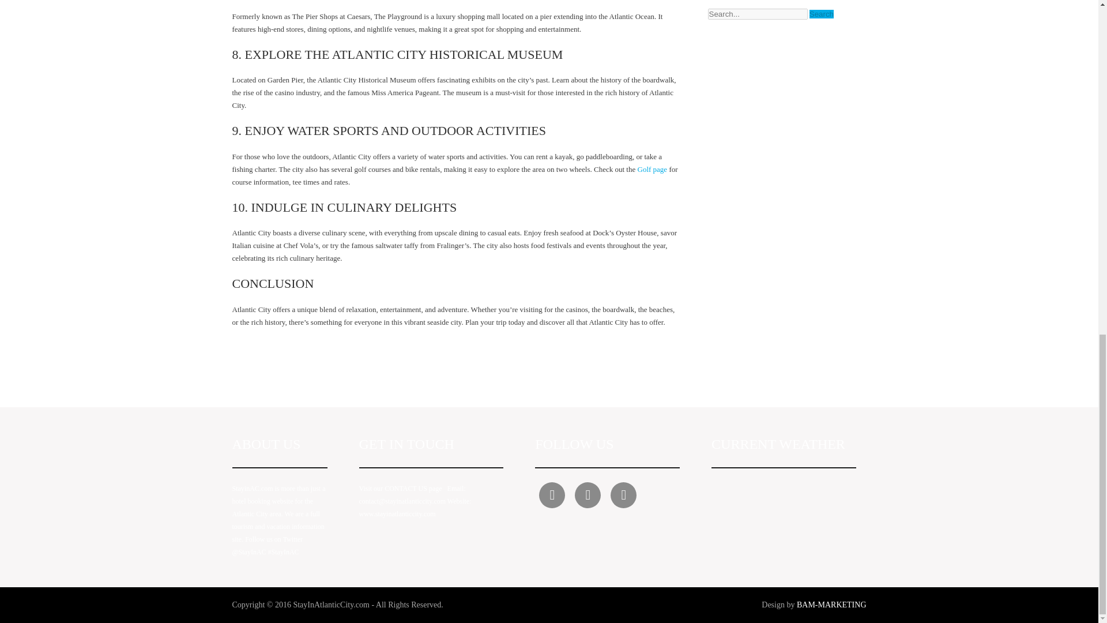 This screenshot has width=1107, height=623. Describe the element at coordinates (624, 495) in the screenshot. I see `instagram` at that location.